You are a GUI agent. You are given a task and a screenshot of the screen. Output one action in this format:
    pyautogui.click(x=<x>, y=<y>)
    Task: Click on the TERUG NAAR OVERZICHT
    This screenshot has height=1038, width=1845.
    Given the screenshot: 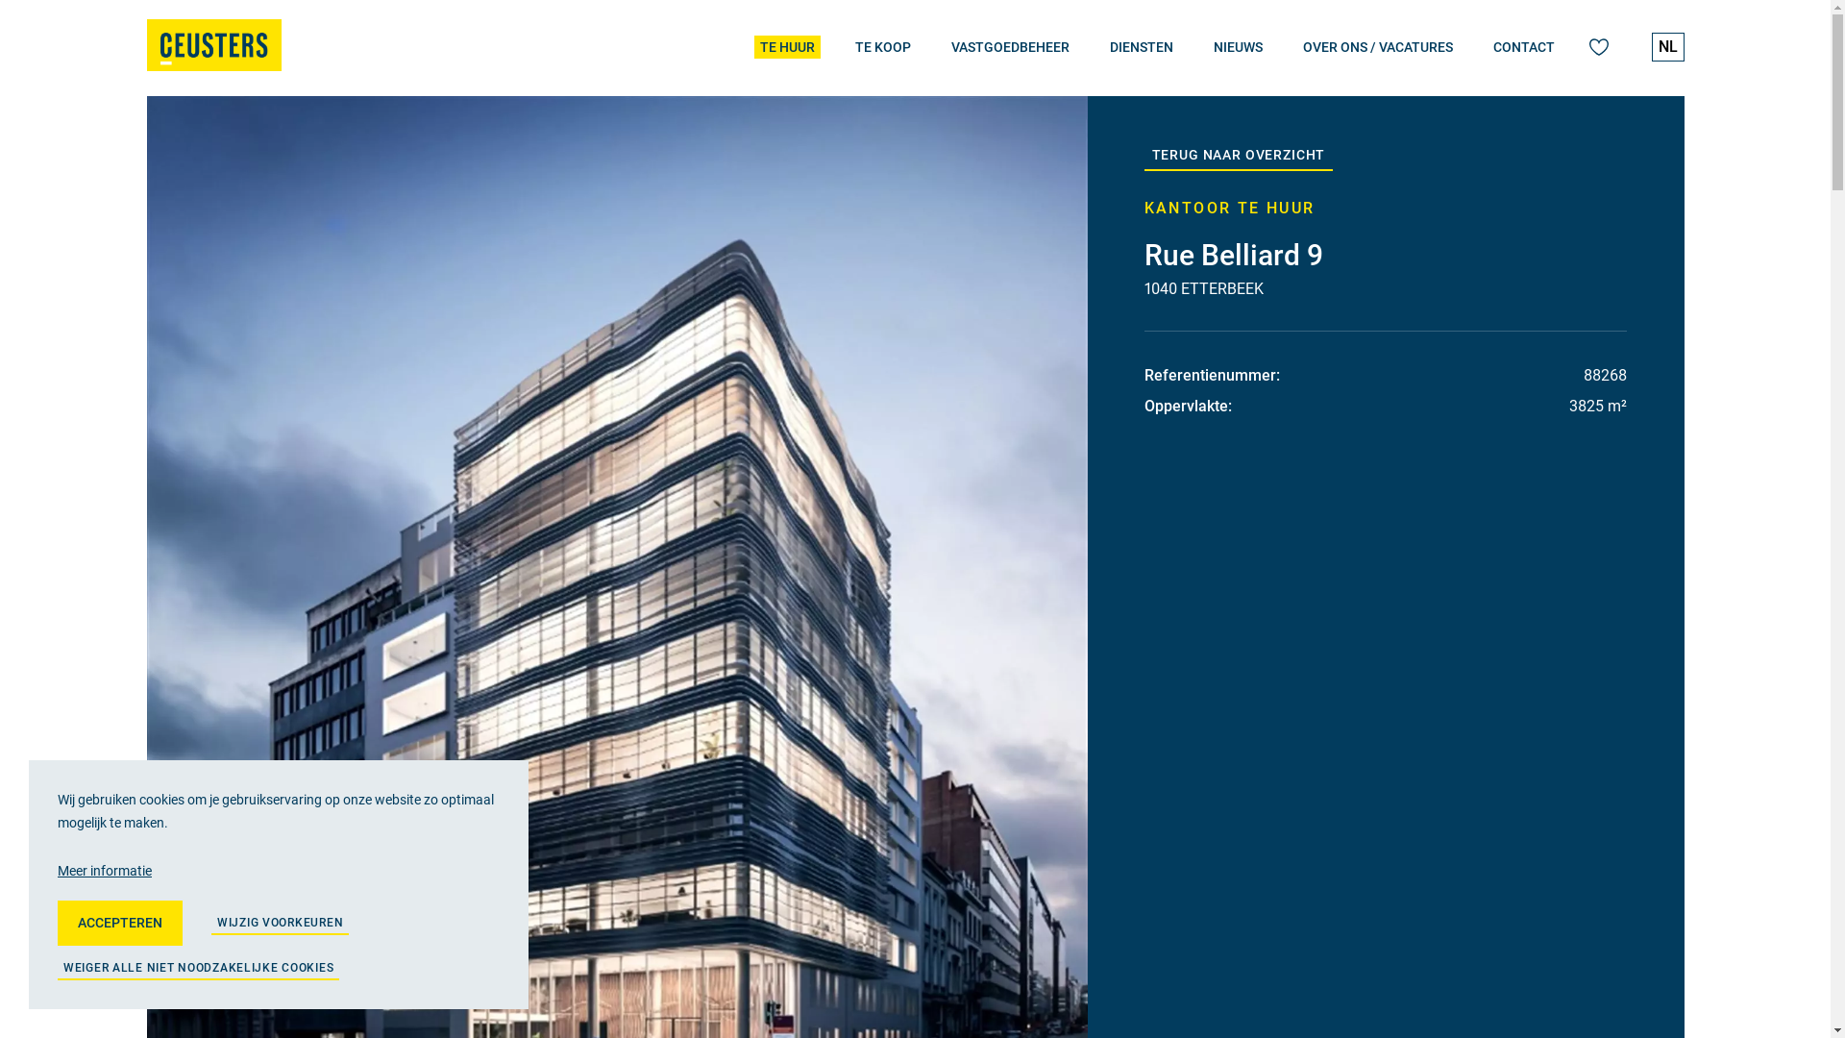 What is the action you would take?
    pyautogui.click(x=1238, y=156)
    